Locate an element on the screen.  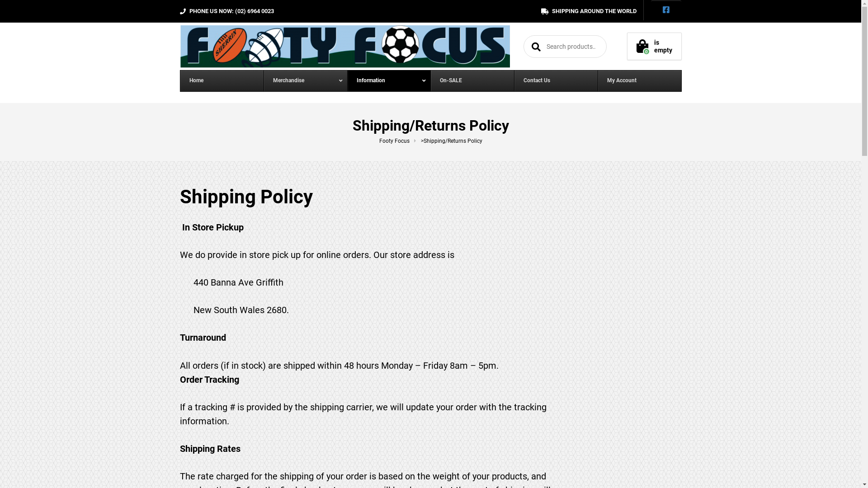
Footy Focus is located at coordinates (400, 141).